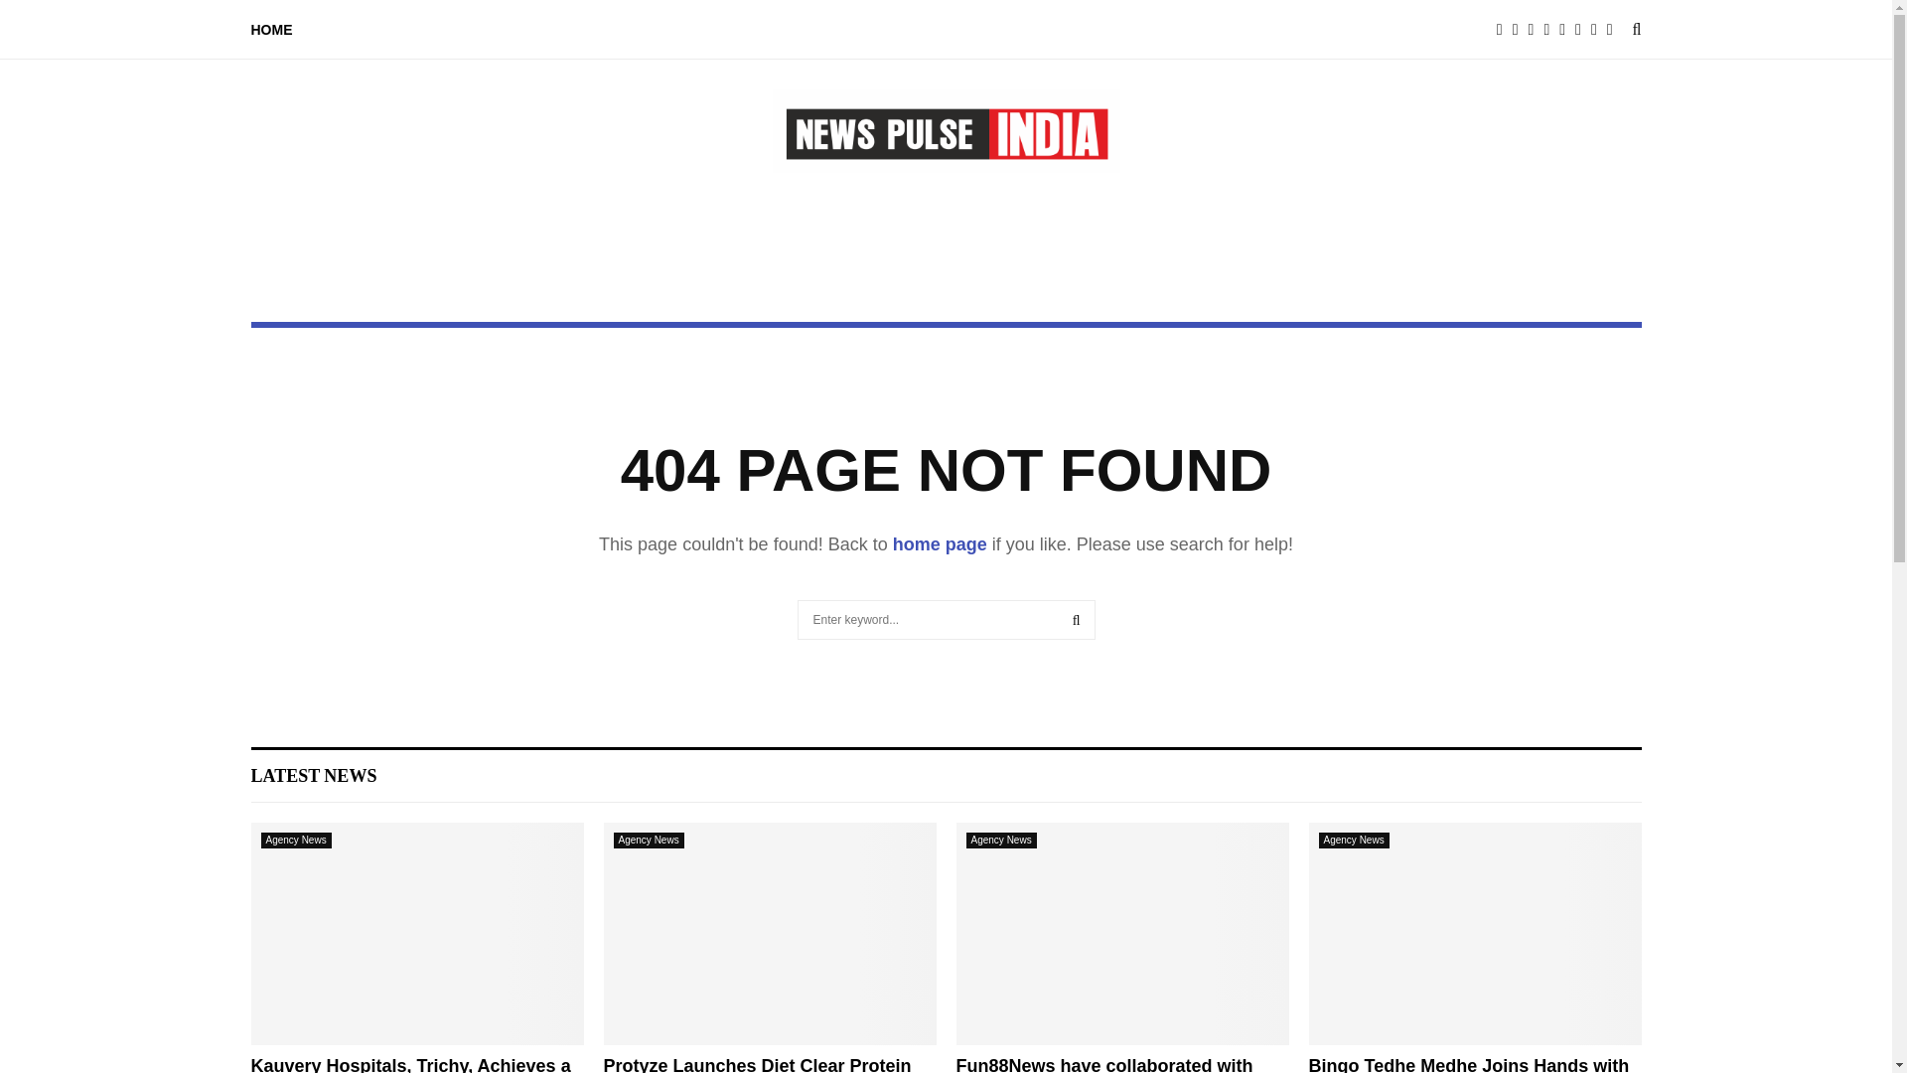 This screenshot has width=1907, height=1073. I want to click on Agency News, so click(650, 841).